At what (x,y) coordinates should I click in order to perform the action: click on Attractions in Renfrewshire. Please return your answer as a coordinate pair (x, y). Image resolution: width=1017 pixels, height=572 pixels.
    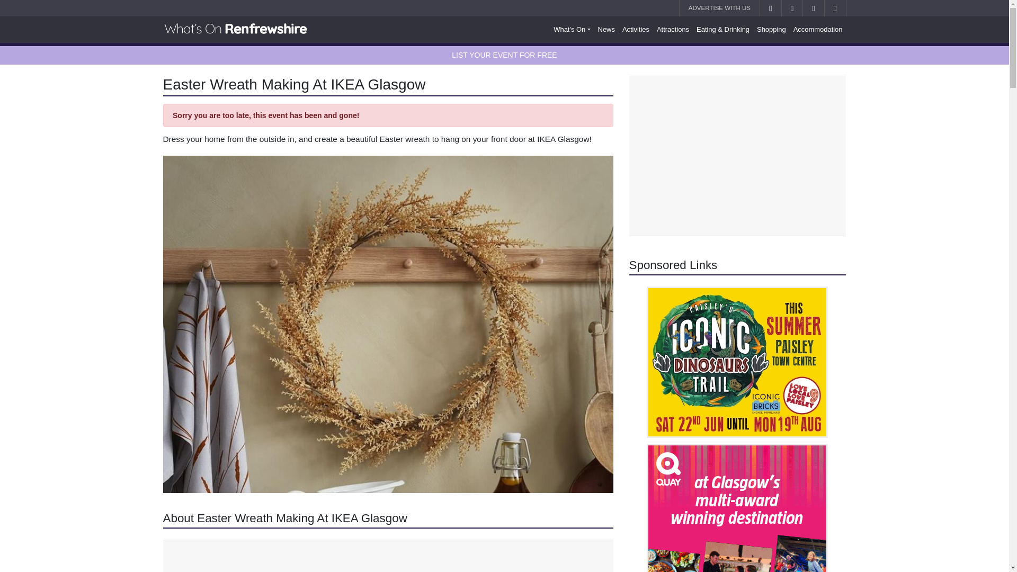
    Looking at the image, I should click on (673, 29).